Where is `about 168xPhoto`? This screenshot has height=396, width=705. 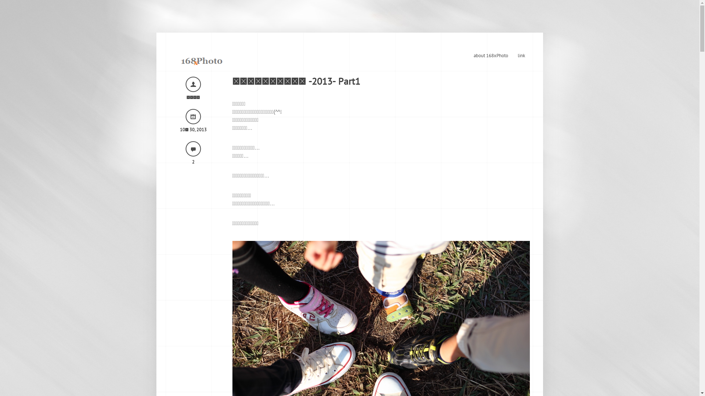
about 168xPhoto is located at coordinates (491, 56).